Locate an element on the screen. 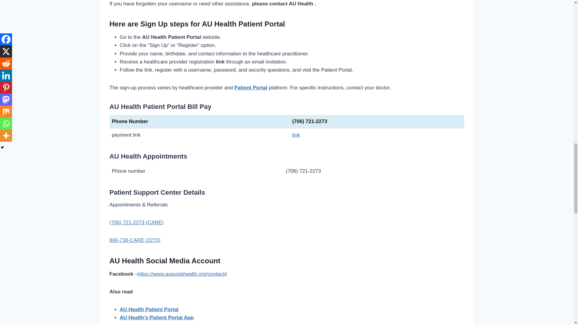 Image resolution: width=578 pixels, height=325 pixels. AU Health Patient Portal is located at coordinates (149, 309).